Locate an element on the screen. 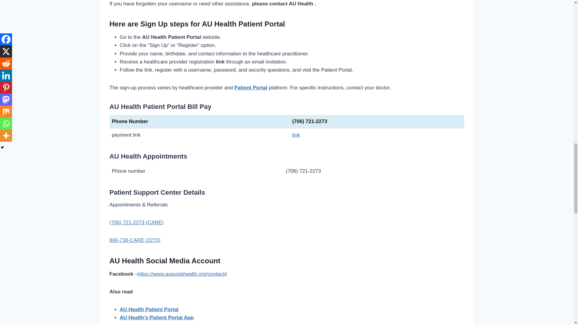 Image resolution: width=578 pixels, height=325 pixels. AU Health Patient Portal is located at coordinates (149, 309).